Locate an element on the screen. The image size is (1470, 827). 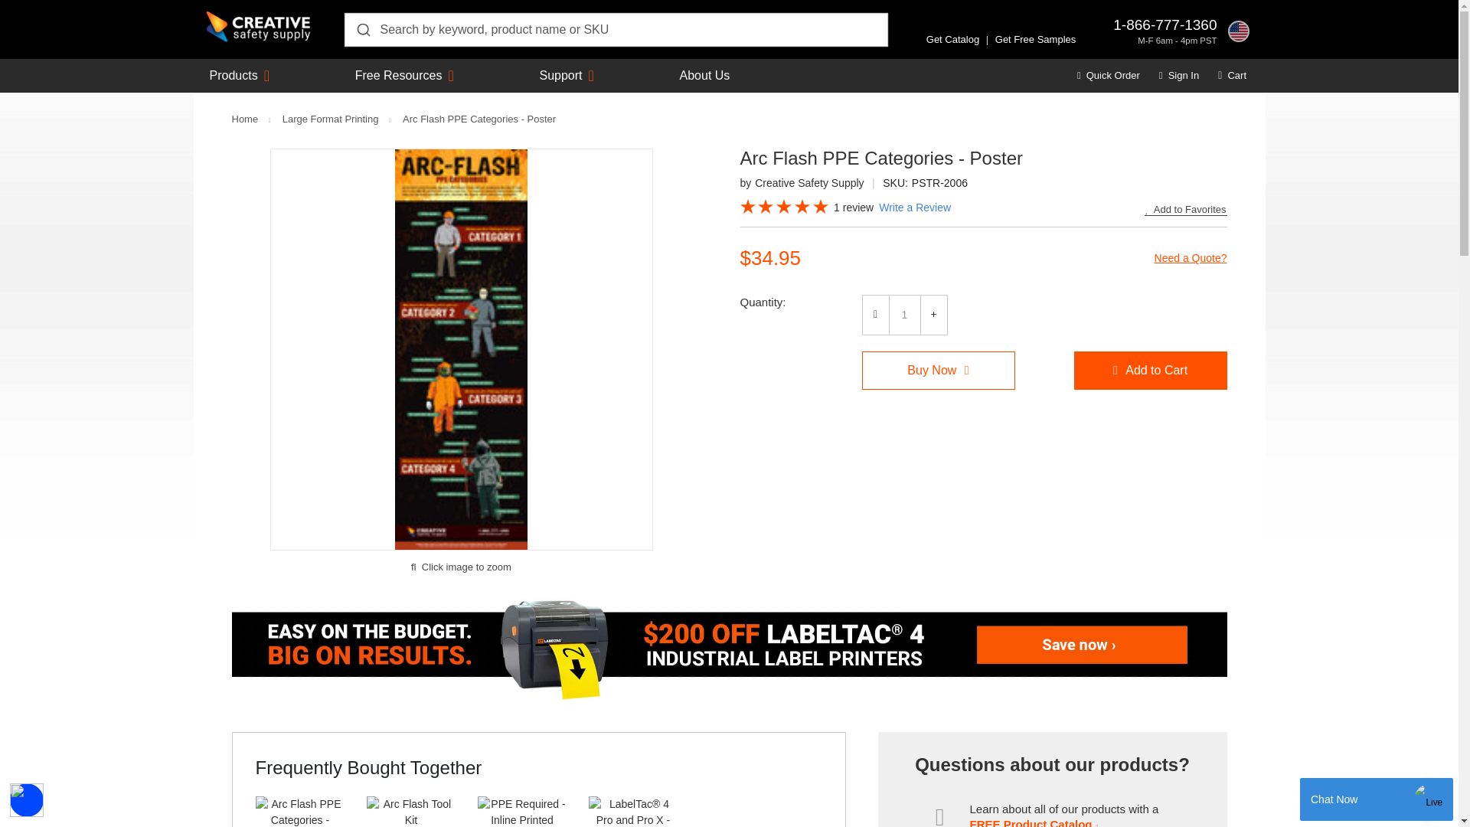
Get Catalog is located at coordinates (952, 40).